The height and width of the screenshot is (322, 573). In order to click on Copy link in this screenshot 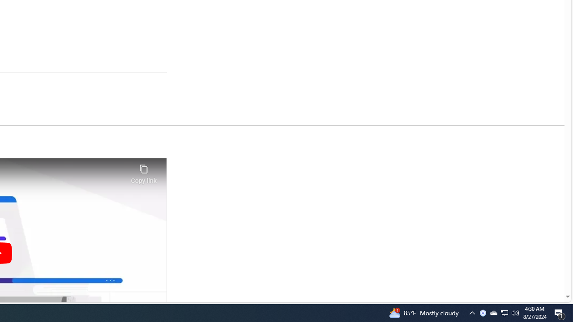, I will do `click(143, 171)`.